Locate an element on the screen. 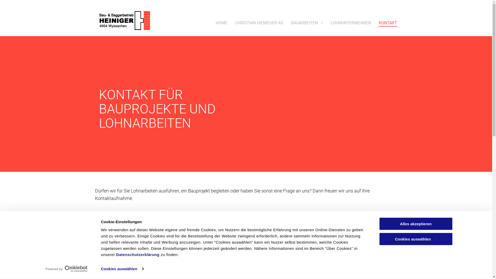 This screenshot has height=279, width=496. LOHNUNTERNEHMEN is located at coordinates (351, 23).